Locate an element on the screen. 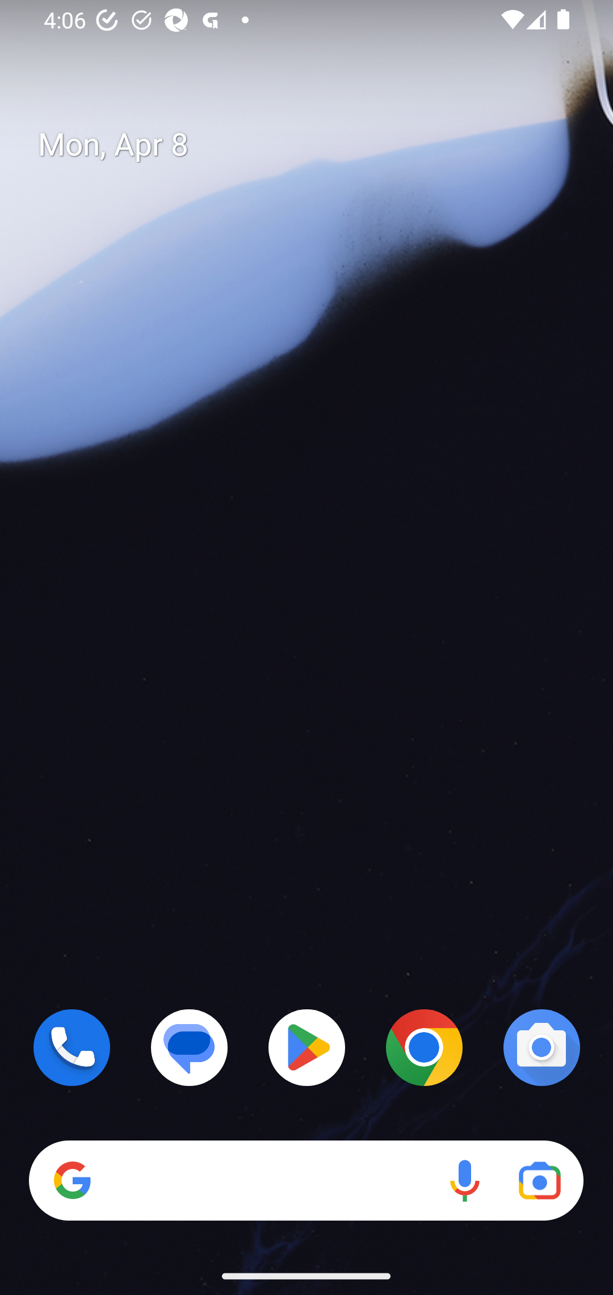 The width and height of the screenshot is (613, 1295). Google Lens is located at coordinates (539, 1181).